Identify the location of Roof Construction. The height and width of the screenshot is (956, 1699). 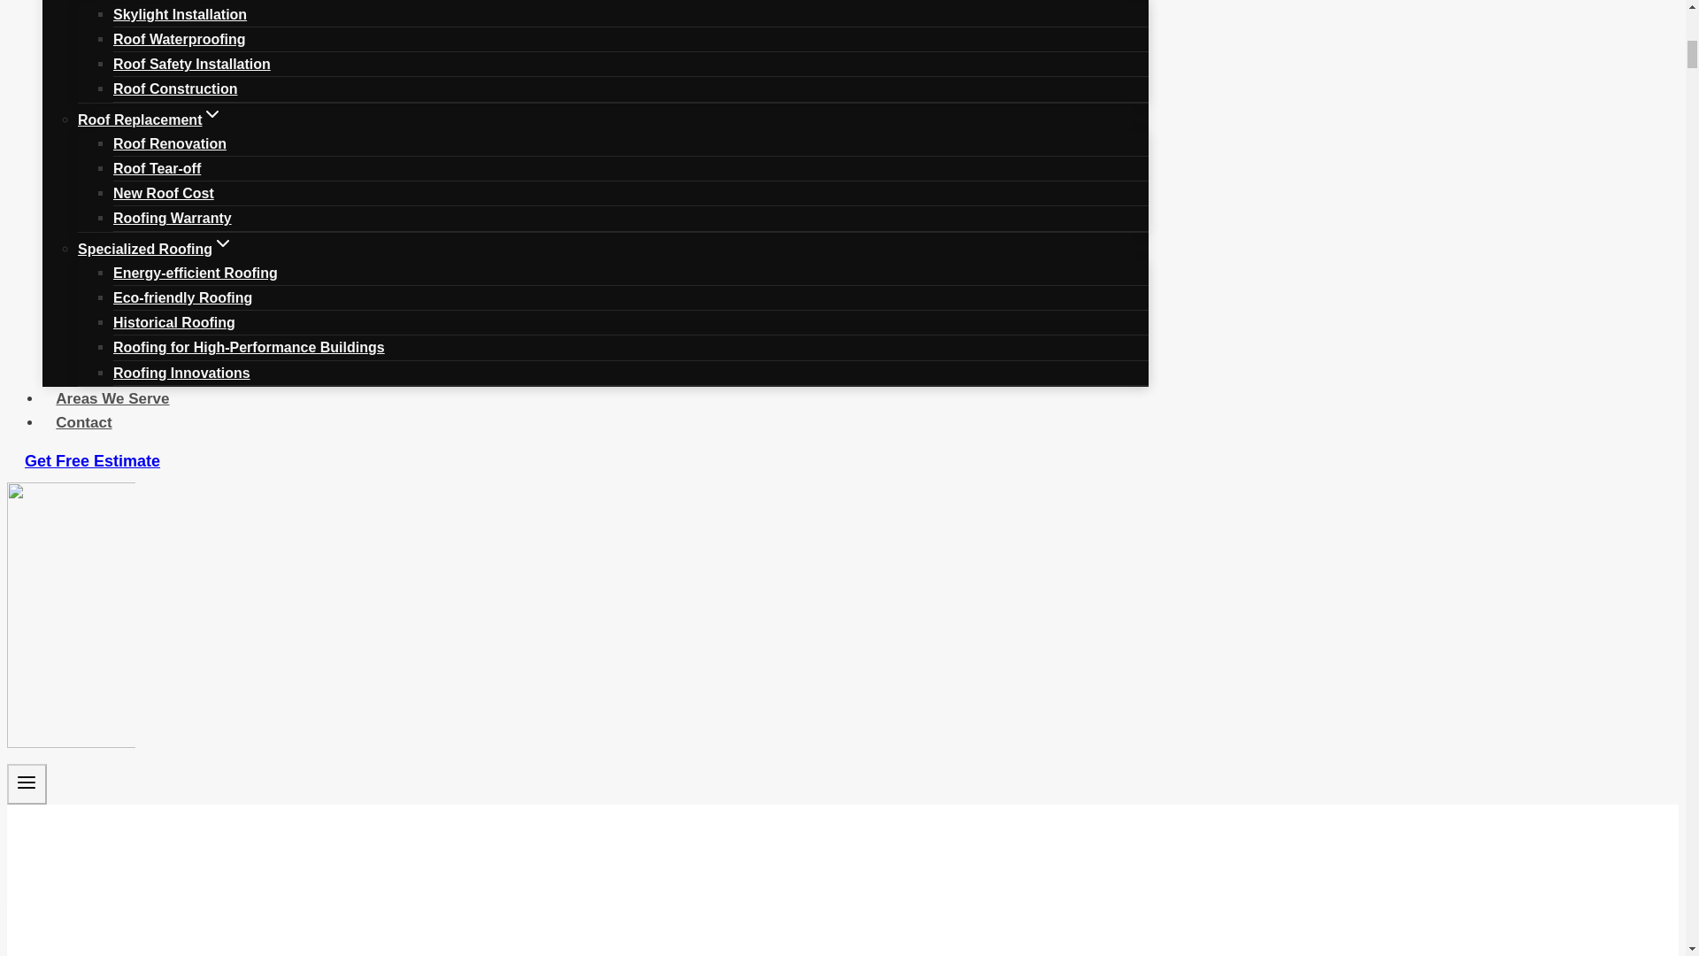
(175, 89).